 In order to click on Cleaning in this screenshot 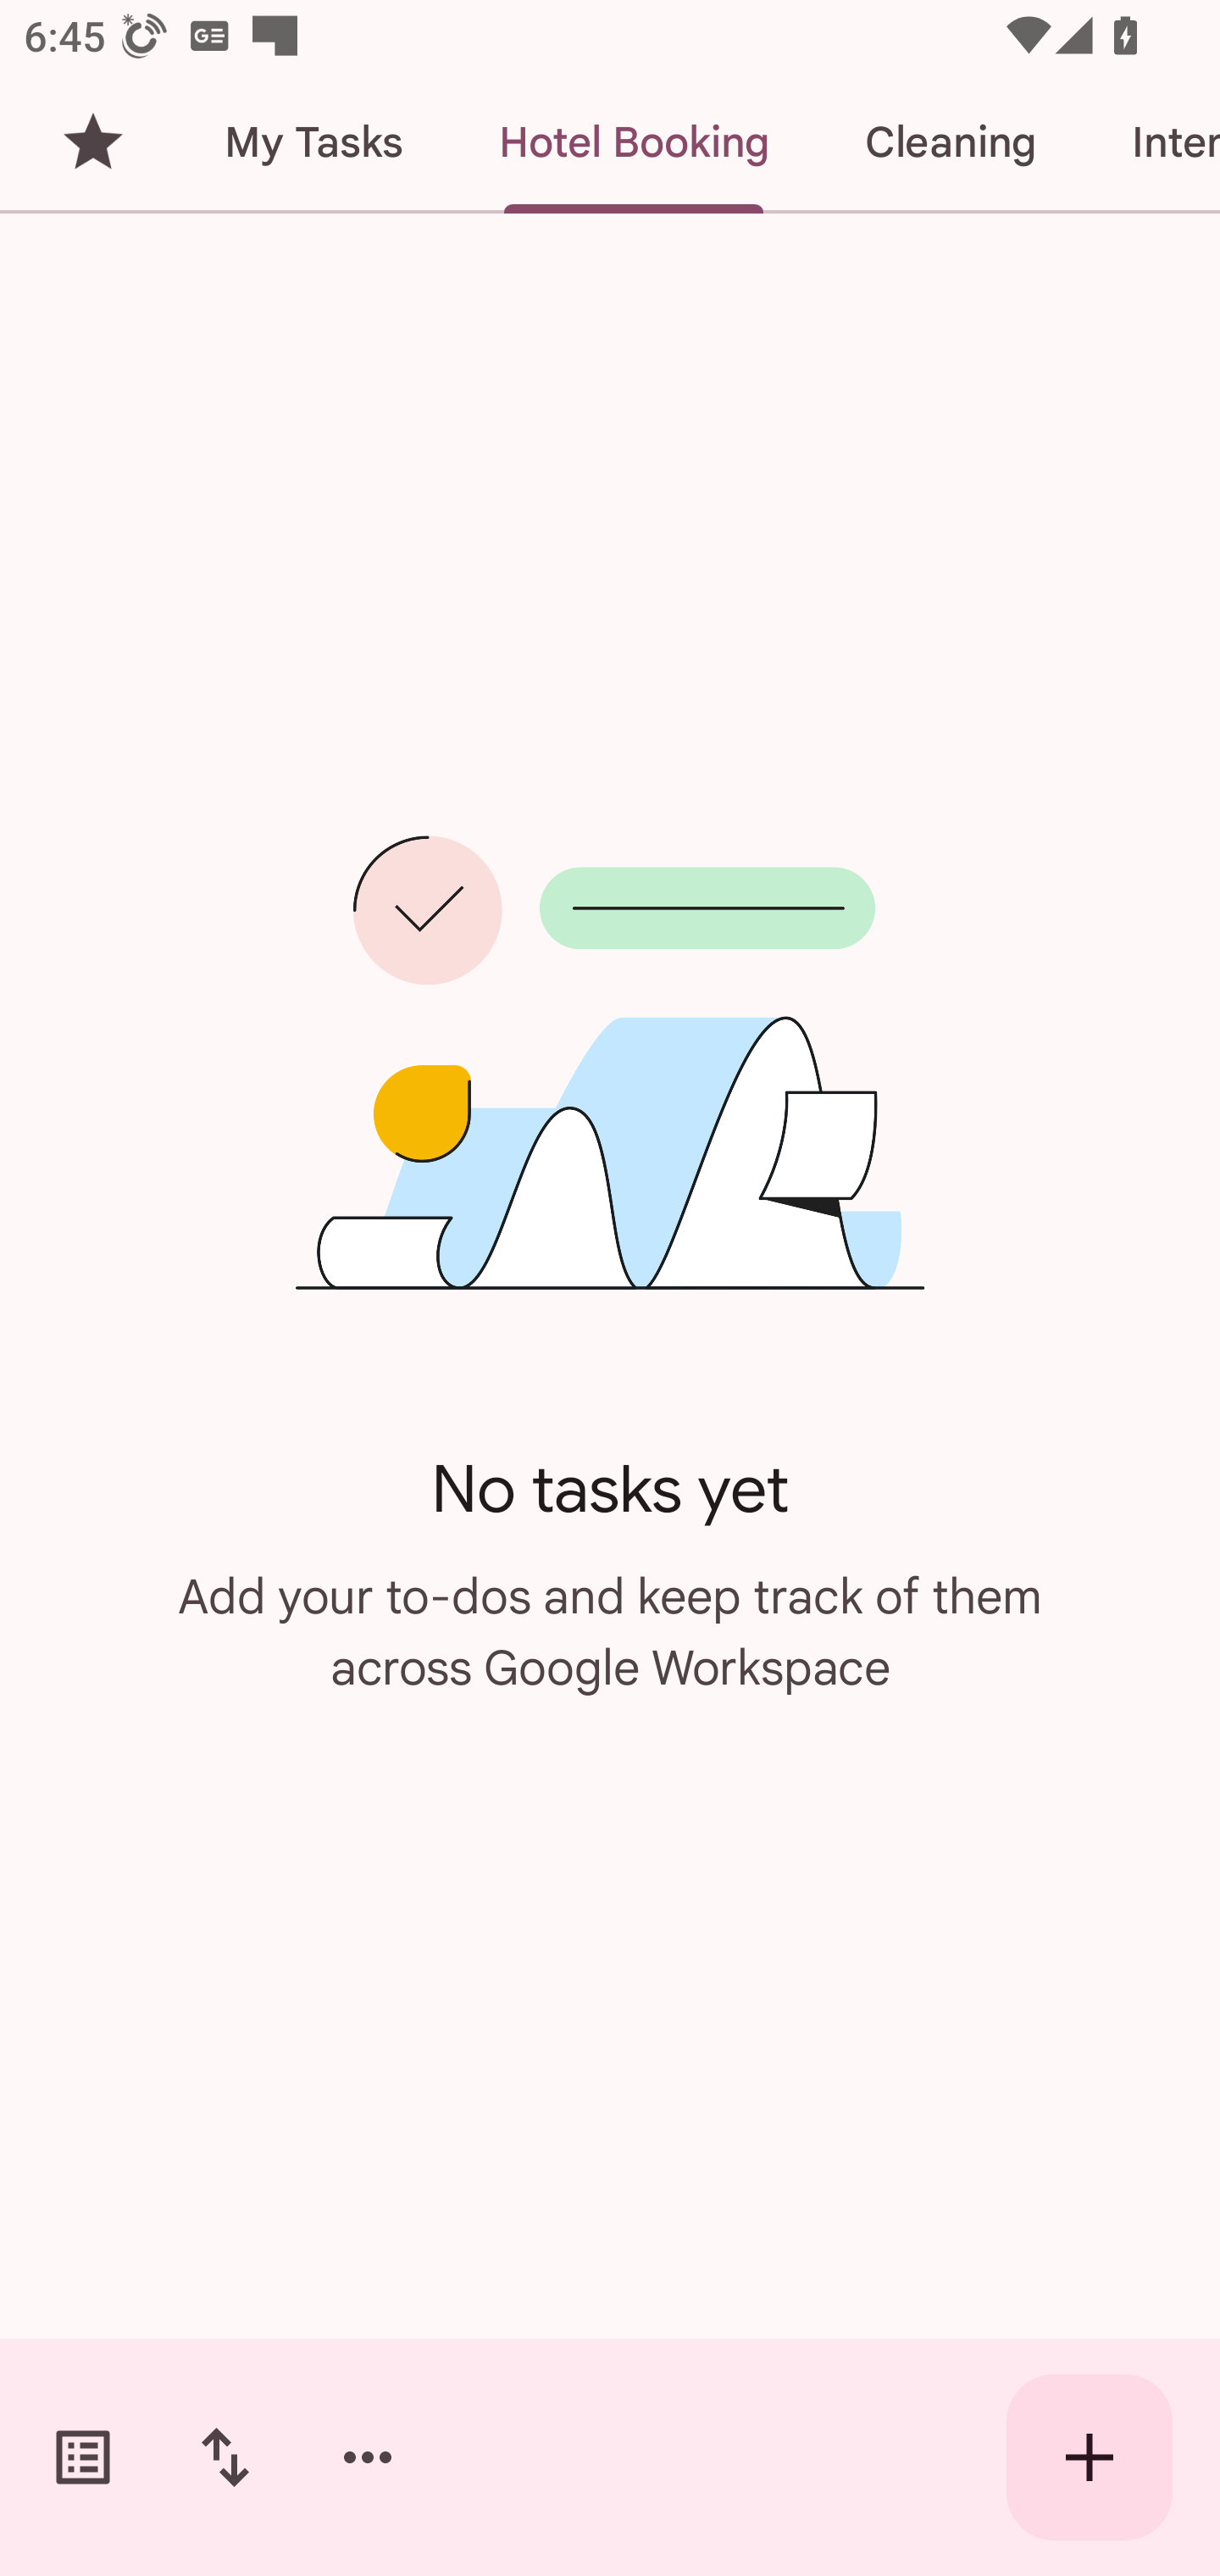, I will do `click(949, 142)`.